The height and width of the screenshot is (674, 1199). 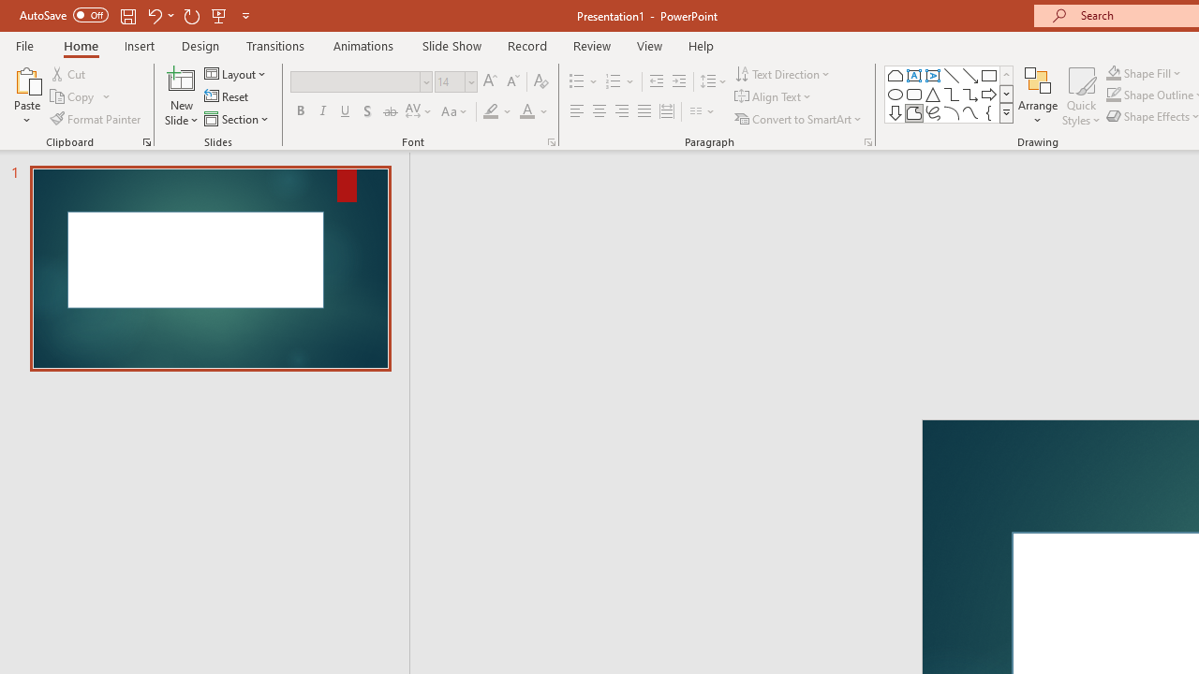 I want to click on Rectangle, so click(x=989, y=75).